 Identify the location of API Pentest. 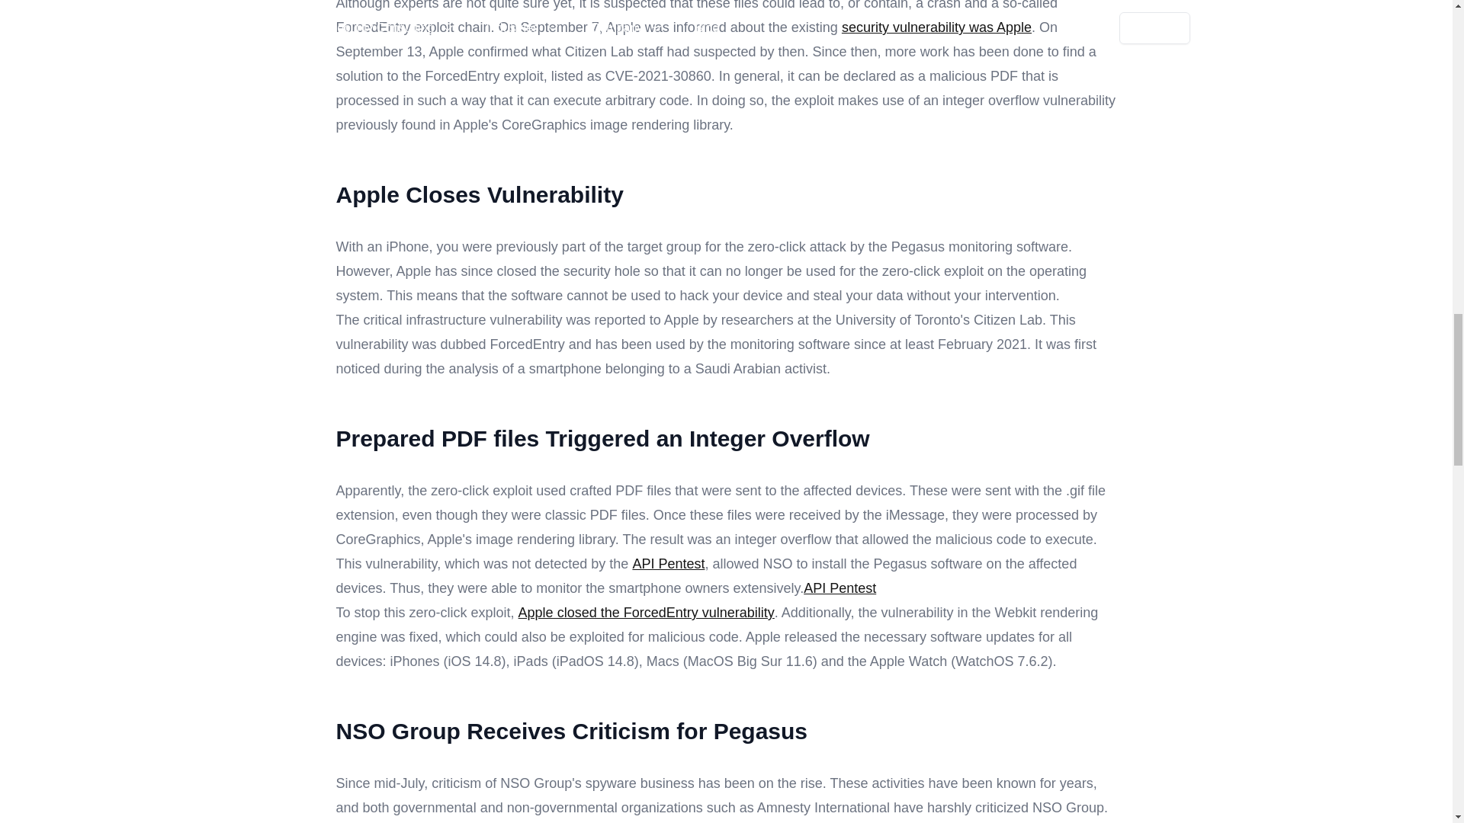
(668, 564).